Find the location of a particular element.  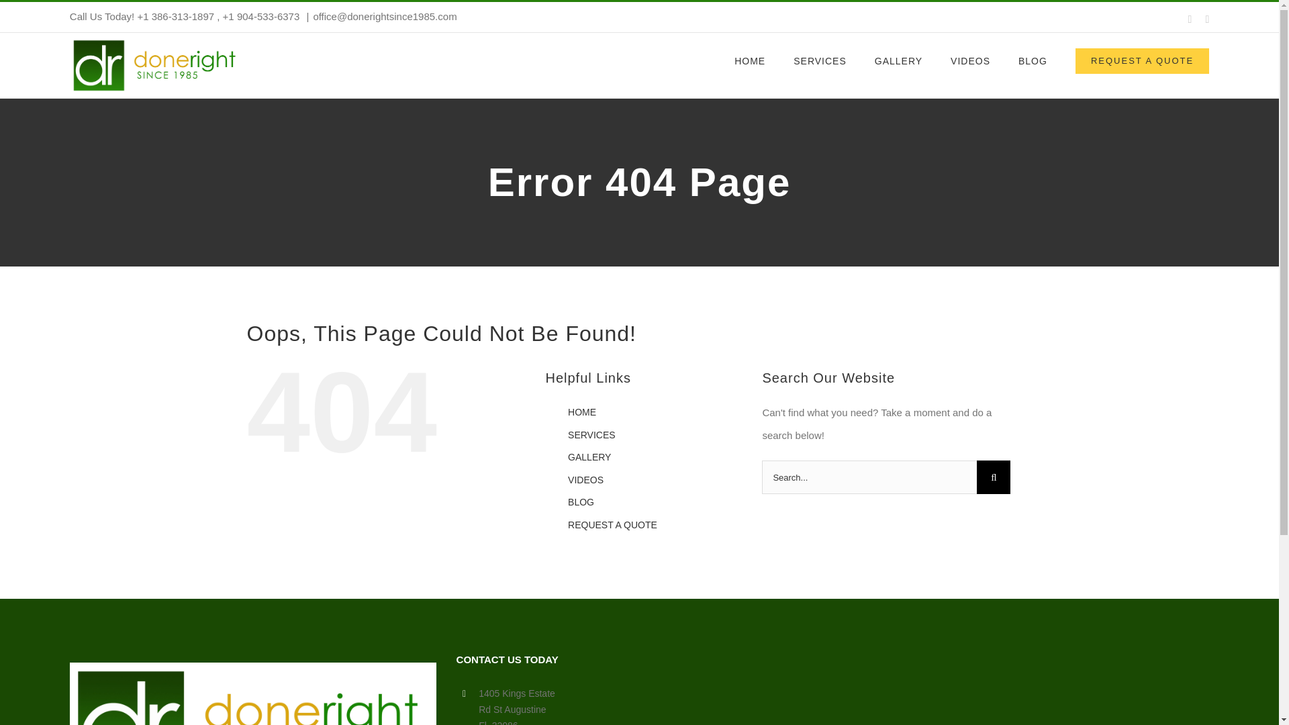

SERVICES is located at coordinates (592, 435).